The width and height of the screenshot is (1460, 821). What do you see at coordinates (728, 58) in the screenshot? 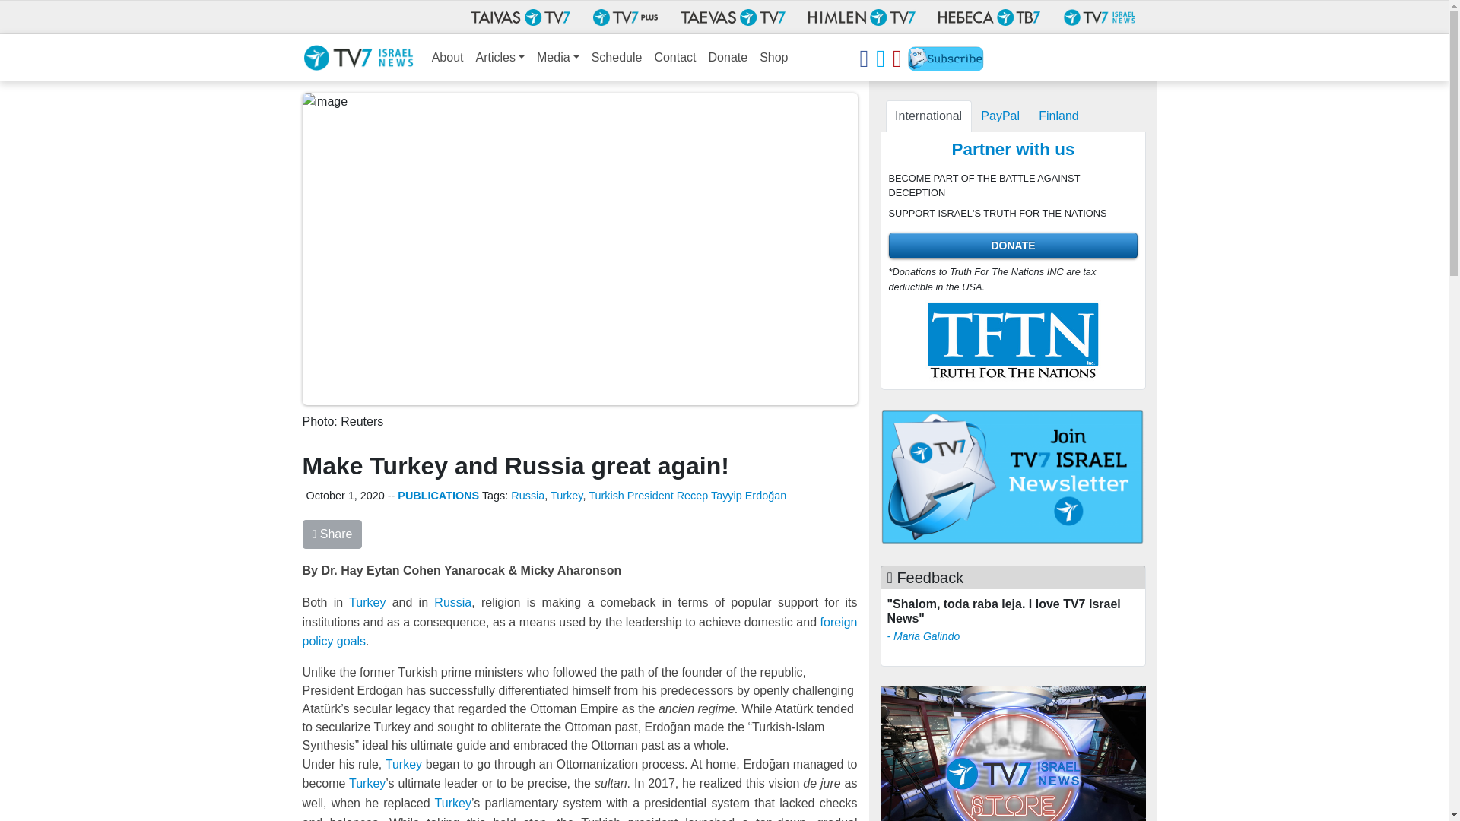
I see `Donate` at bounding box center [728, 58].